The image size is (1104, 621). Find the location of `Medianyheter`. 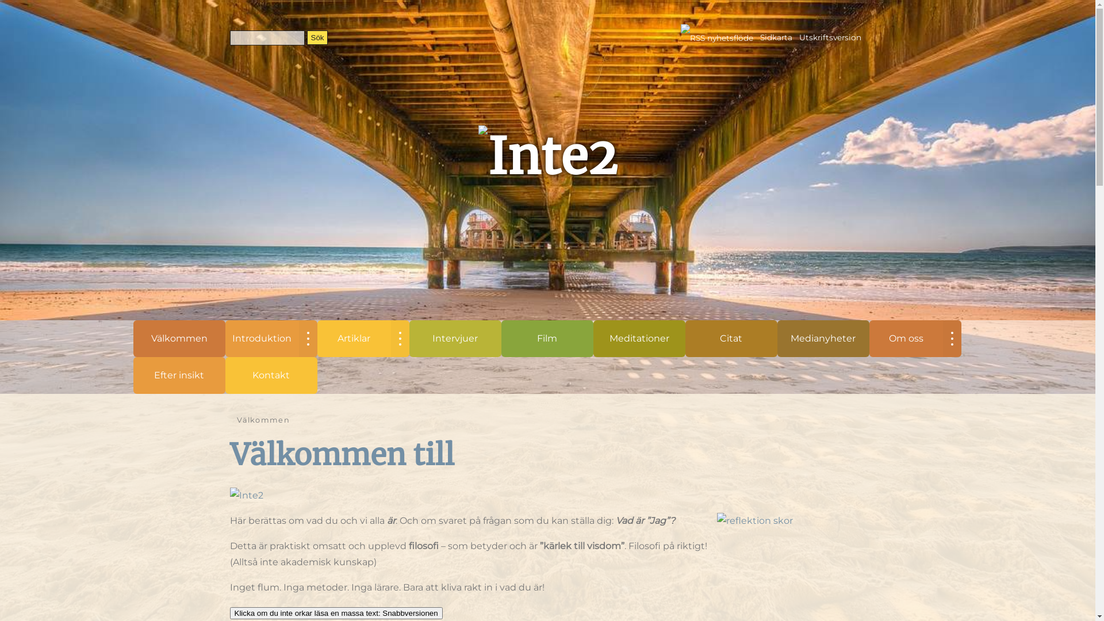

Medianyheter is located at coordinates (823, 339).